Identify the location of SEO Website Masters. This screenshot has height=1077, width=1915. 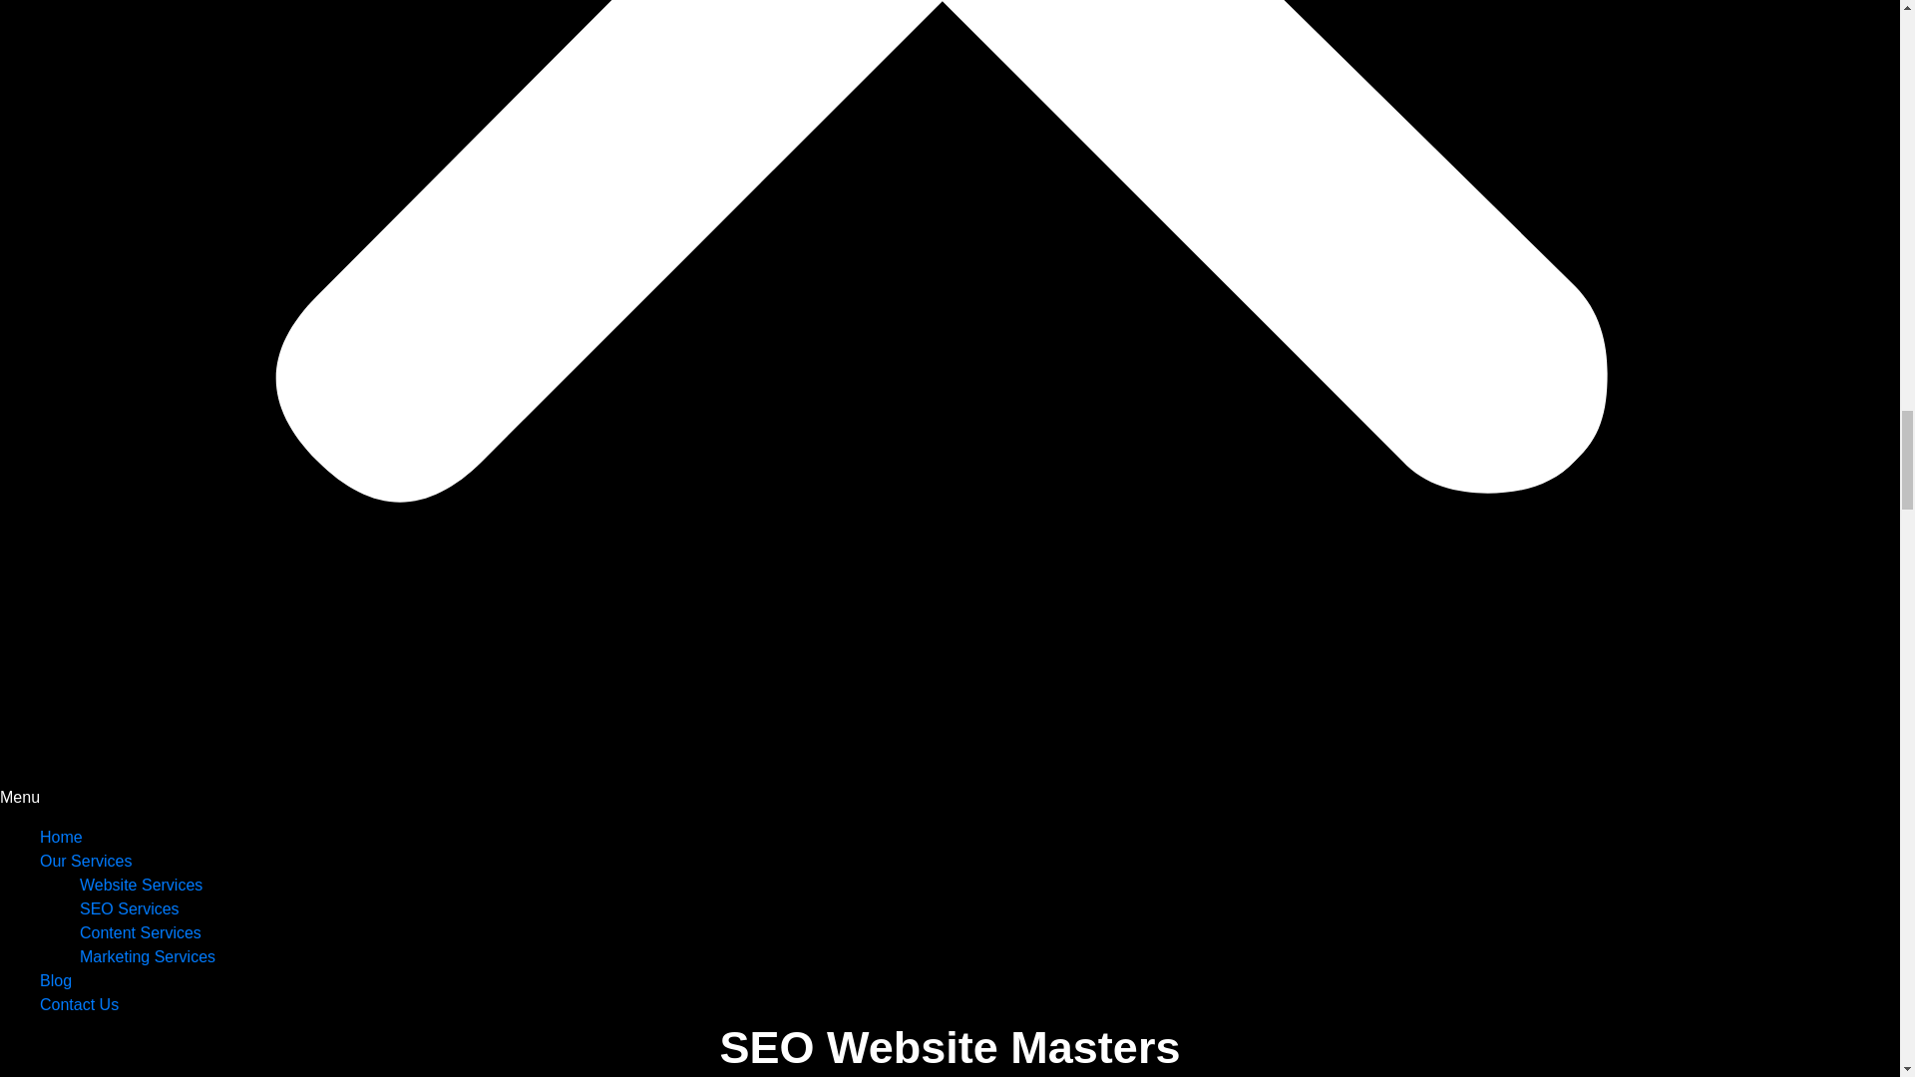
(950, 1047).